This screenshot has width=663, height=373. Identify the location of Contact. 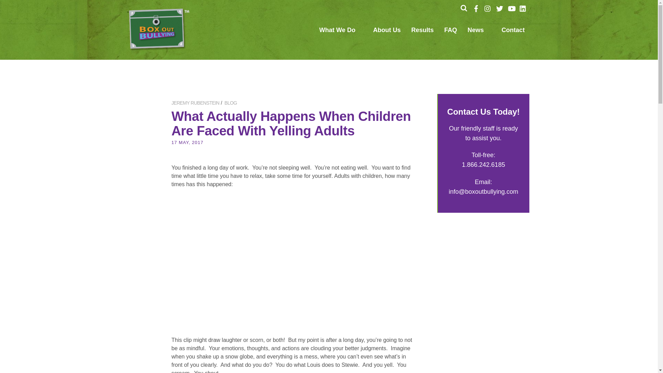
(512, 32).